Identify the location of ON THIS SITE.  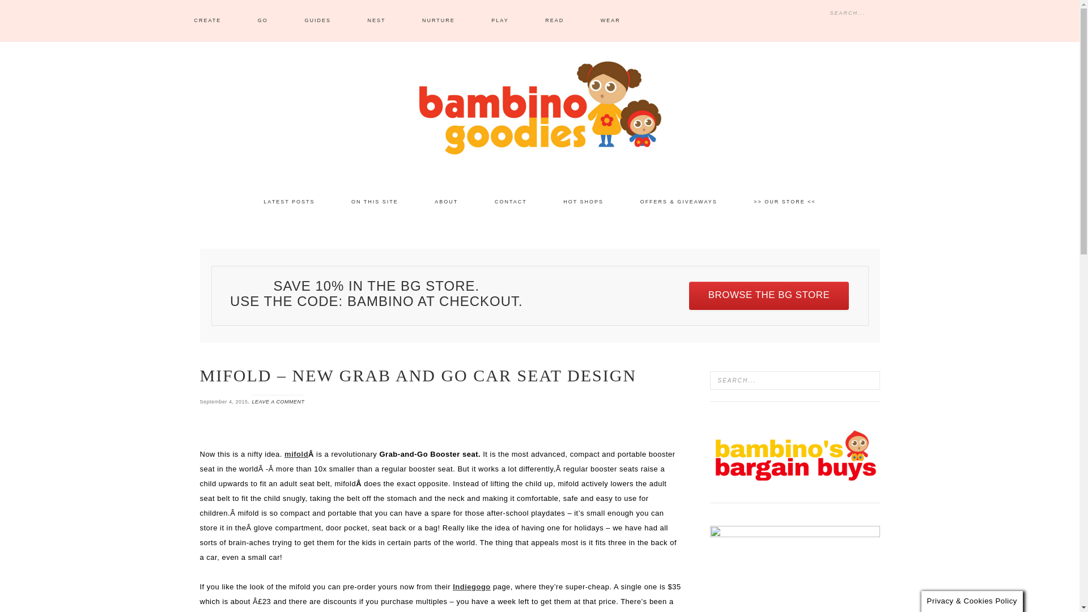
(375, 202).